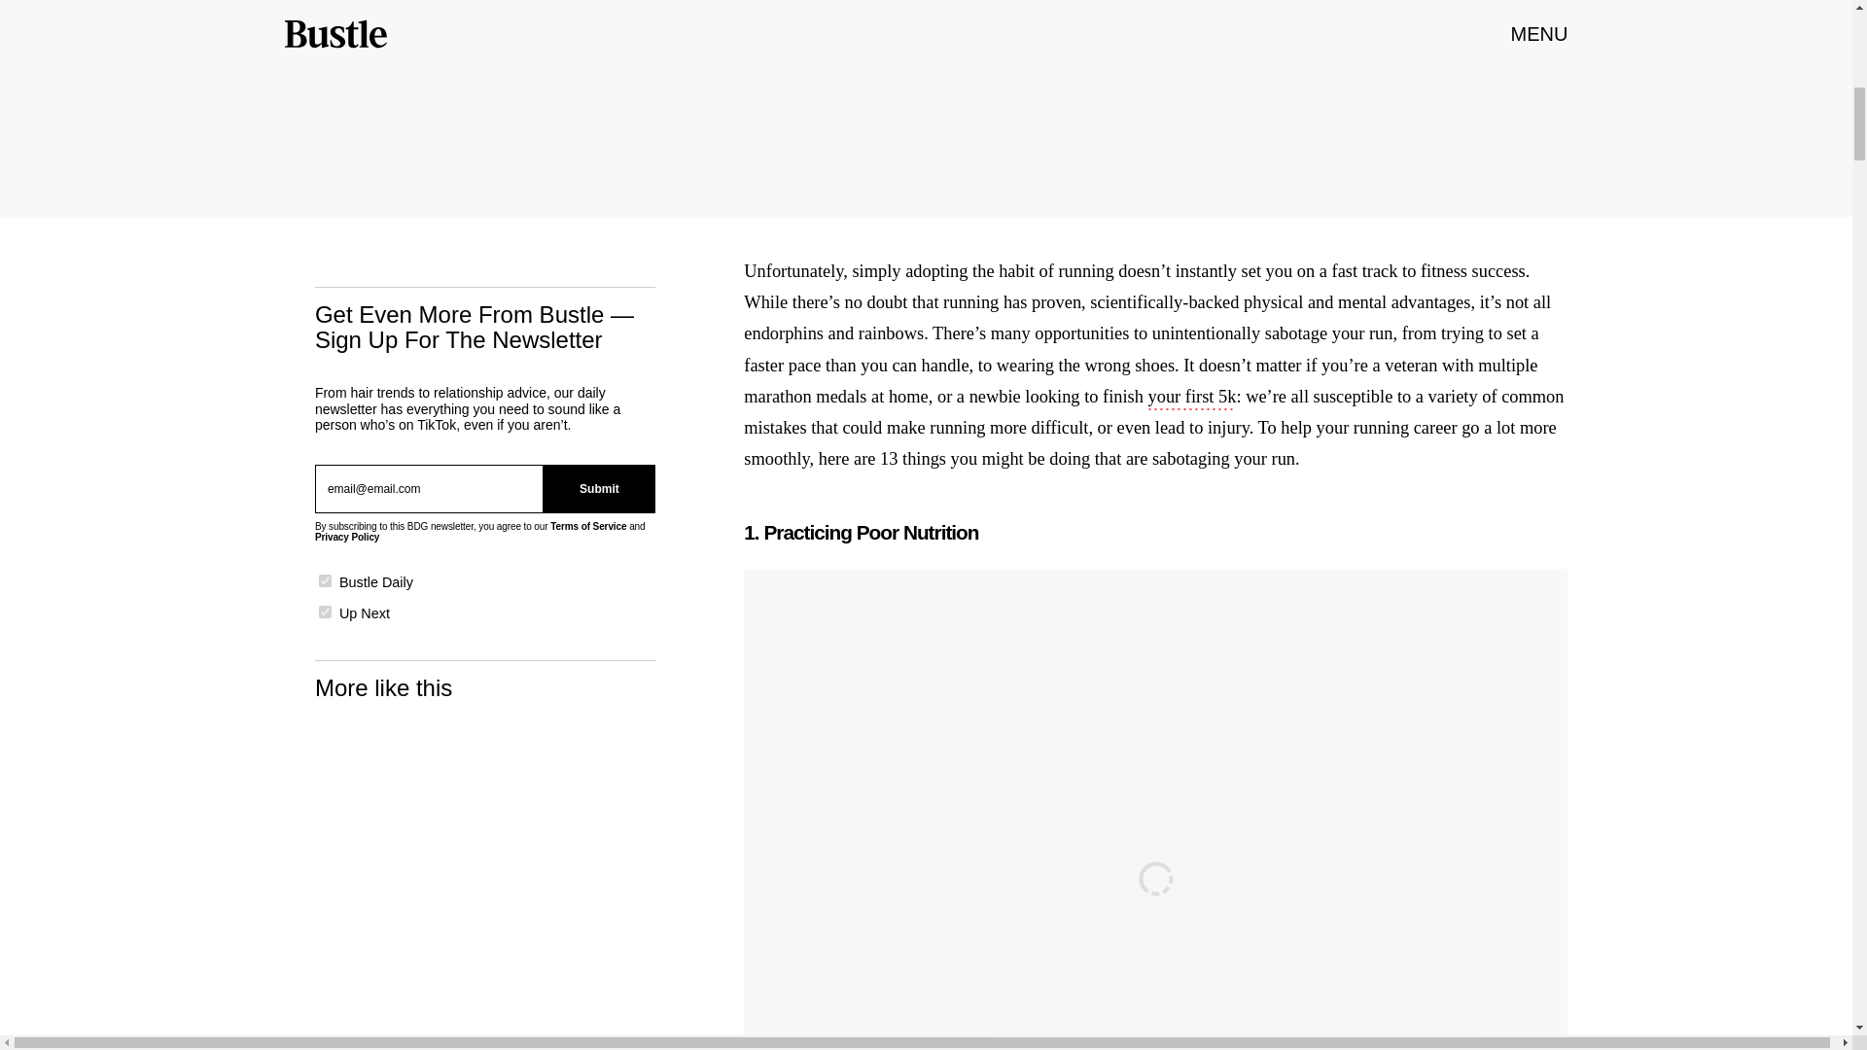 The width and height of the screenshot is (1867, 1050). I want to click on Terms of Service, so click(587, 525).